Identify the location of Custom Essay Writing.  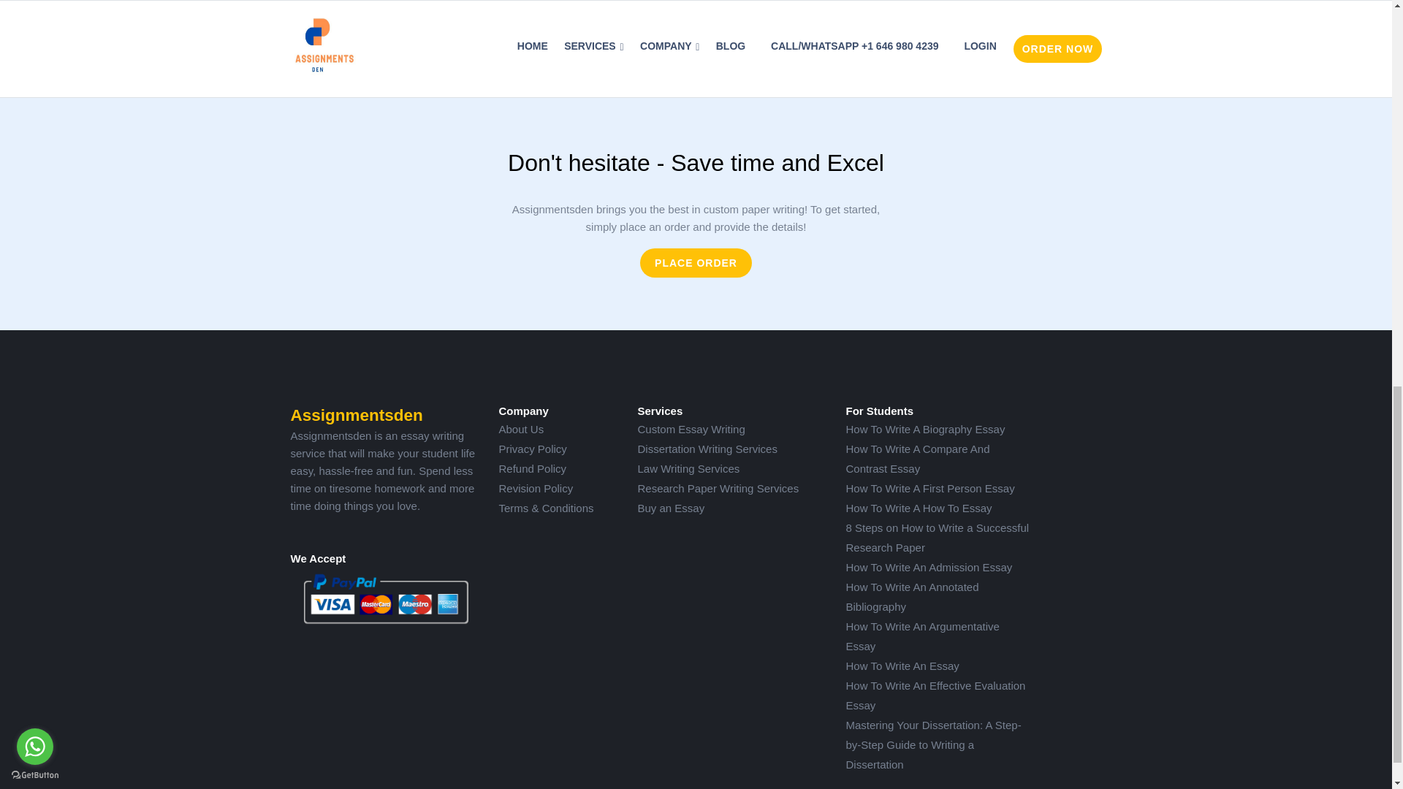
(691, 429).